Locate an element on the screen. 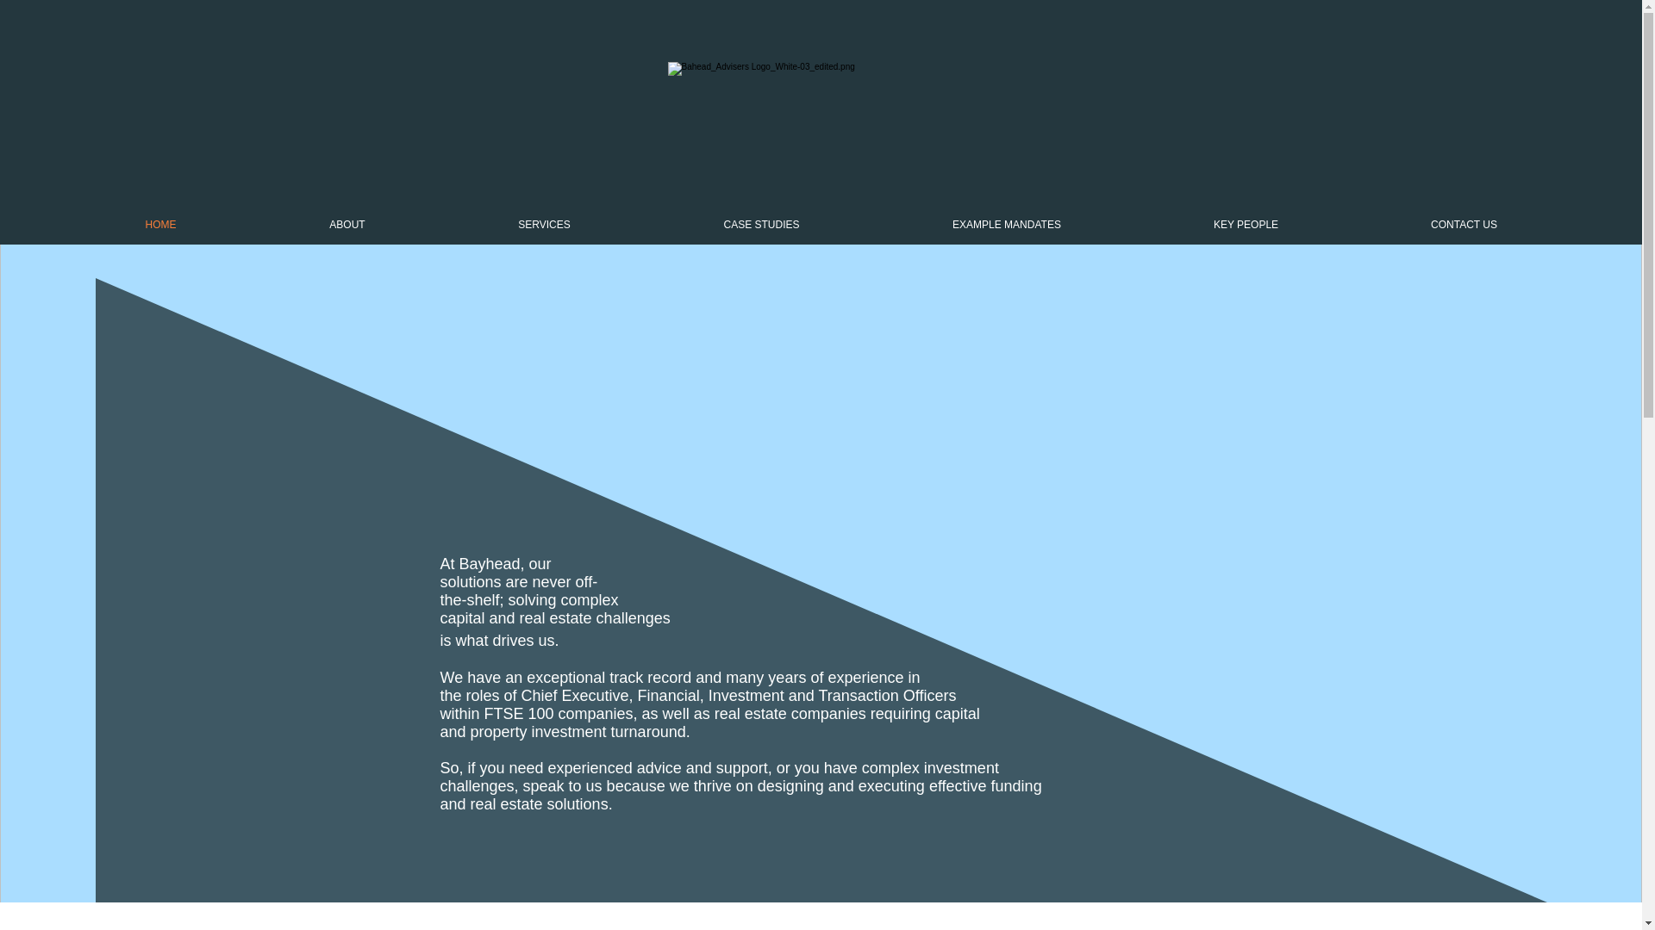  HOME is located at coordinates (160, 225).